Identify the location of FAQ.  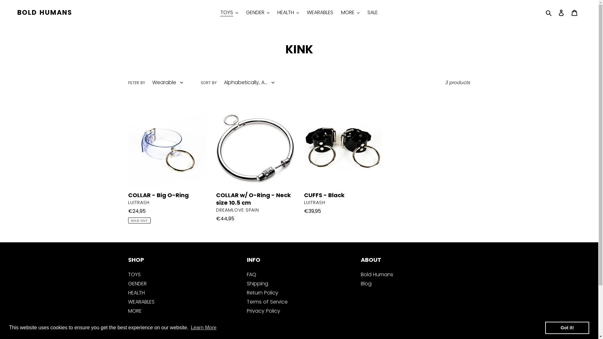
(252, 274).